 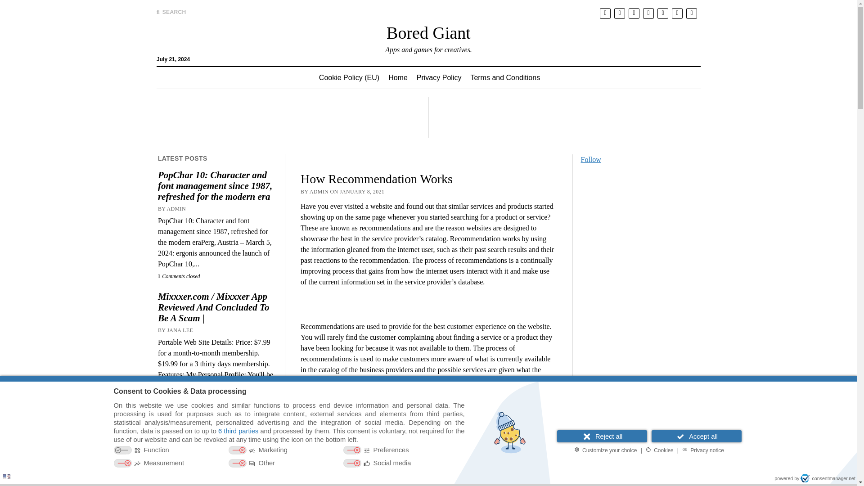 I want to click on Comments closed, so click(x=179, y=398).